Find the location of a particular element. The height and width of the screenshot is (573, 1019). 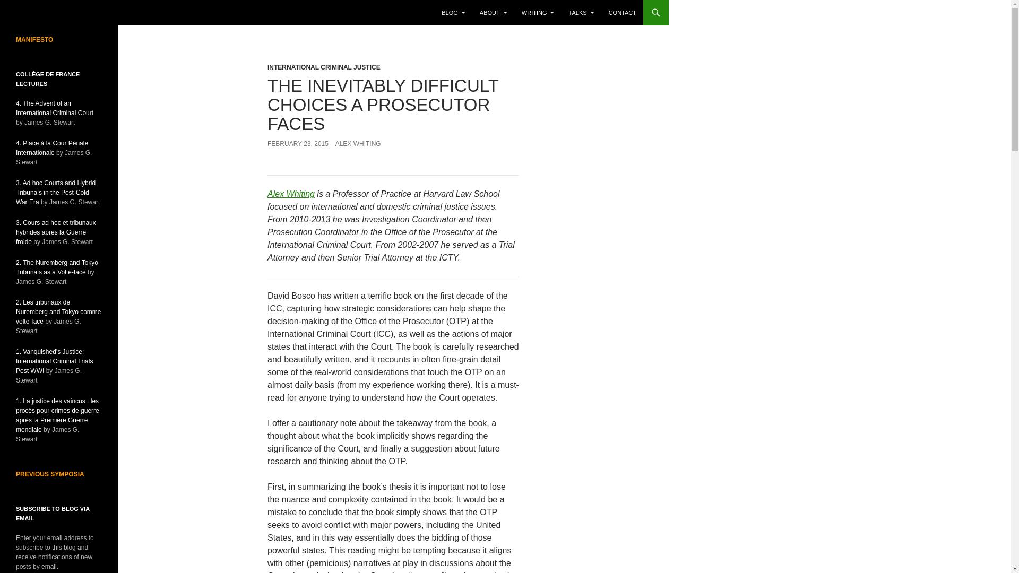

TALKS is located at coordinates (582, 13).